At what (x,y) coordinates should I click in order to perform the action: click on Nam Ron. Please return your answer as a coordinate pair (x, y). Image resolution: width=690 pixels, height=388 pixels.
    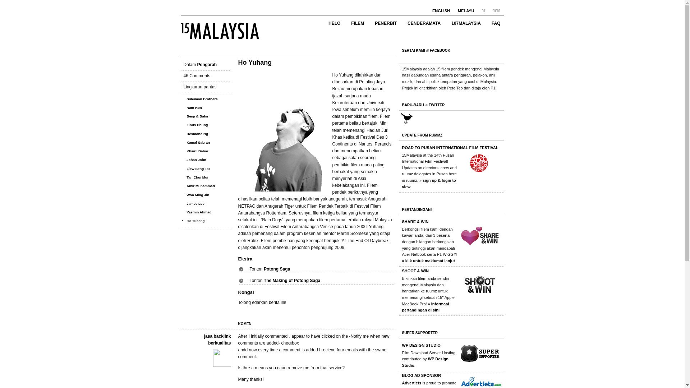
    Looking at the image, I should click on (194, 108).